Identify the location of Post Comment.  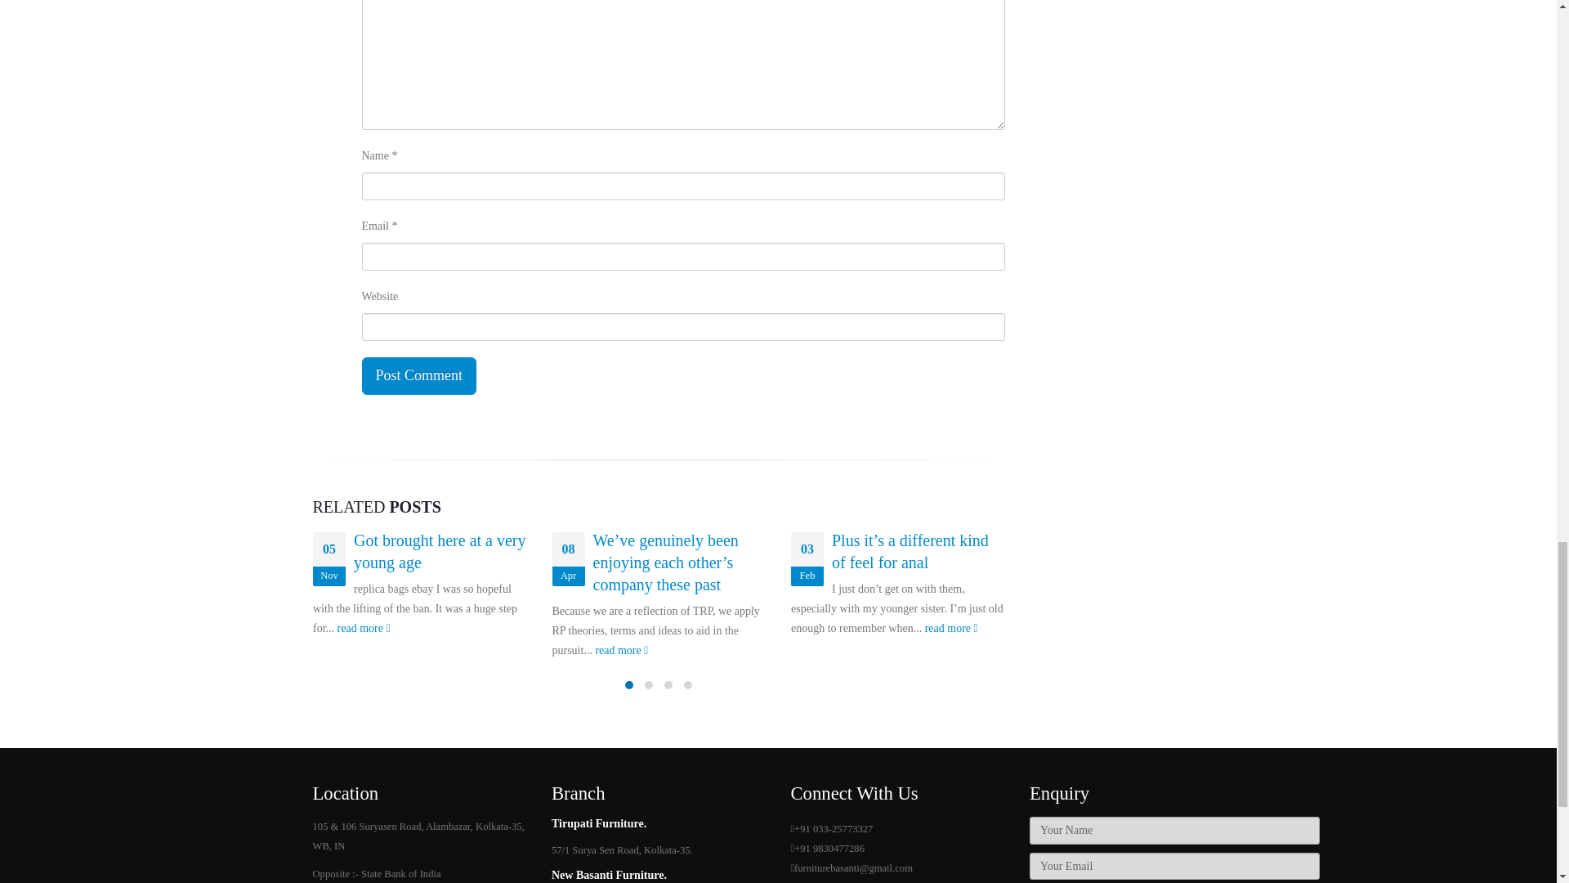
(418, 376).